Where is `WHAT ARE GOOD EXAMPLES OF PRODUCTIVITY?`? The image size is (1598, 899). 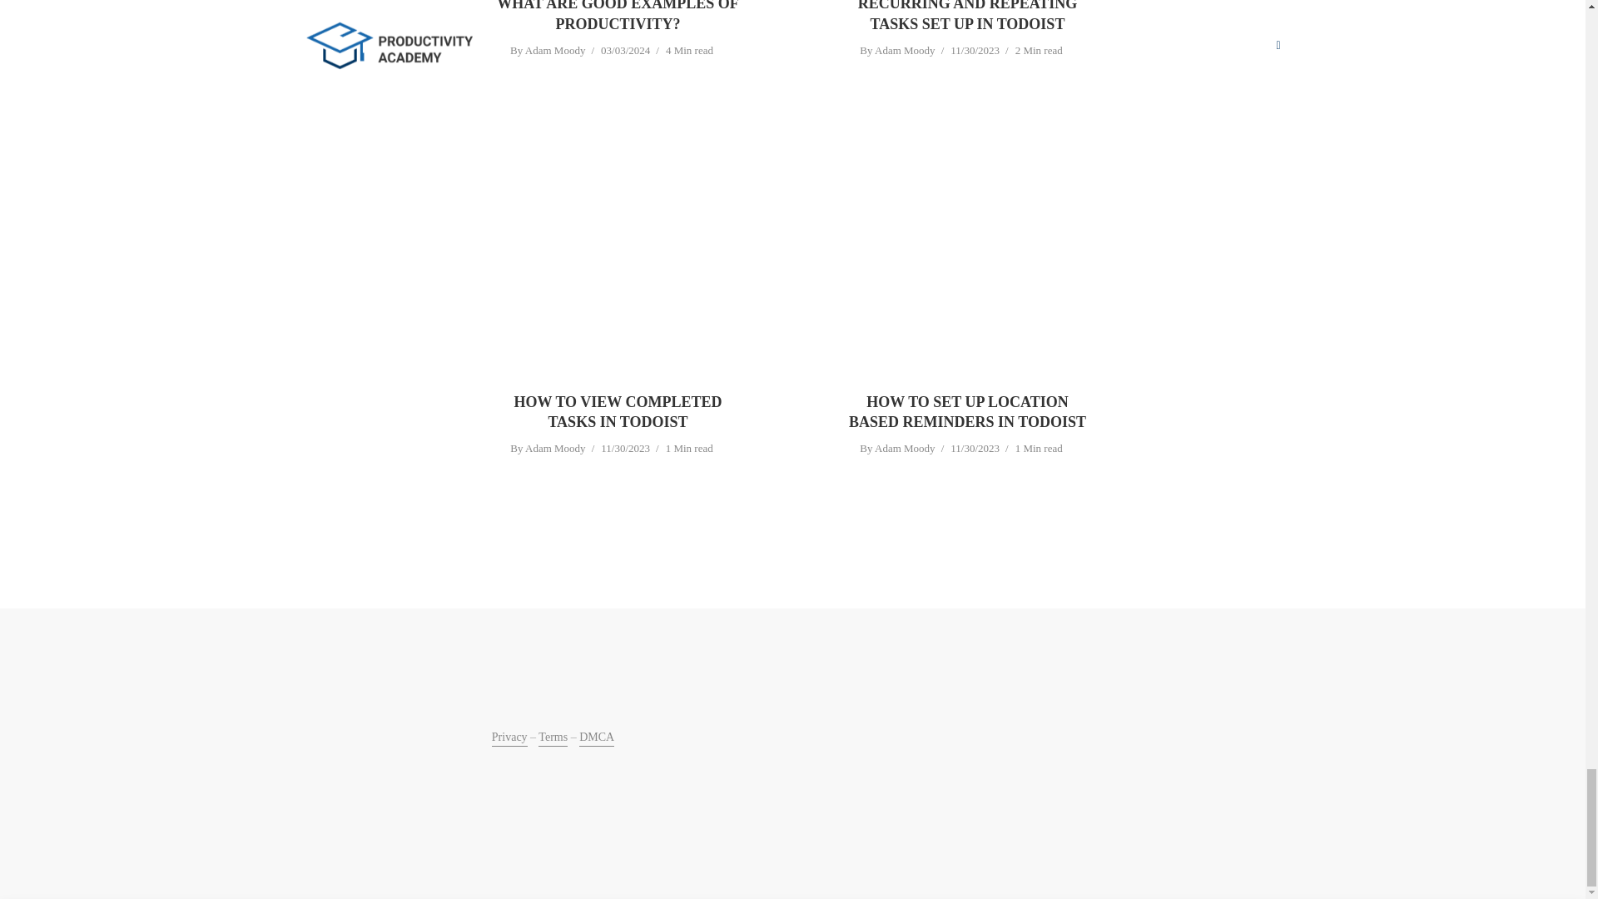 WHAT ARE GOOD EXAMPLES OF PRODUCTIVITY? is located at coordinates (618, 17).